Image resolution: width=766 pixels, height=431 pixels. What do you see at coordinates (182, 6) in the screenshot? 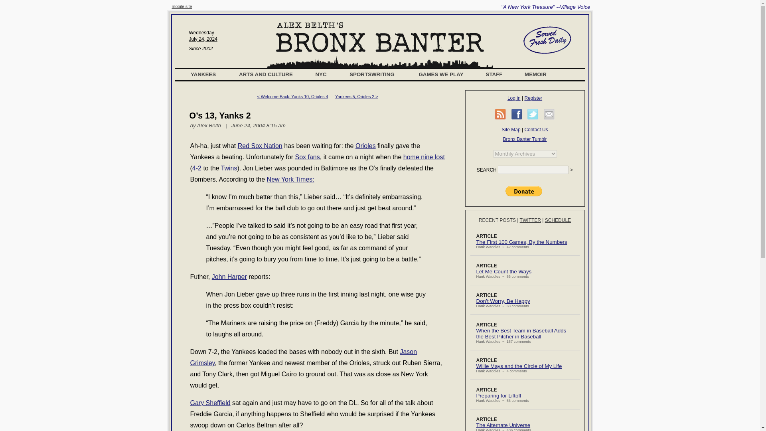
I see `mobile site` at bounding box center [182, 6].